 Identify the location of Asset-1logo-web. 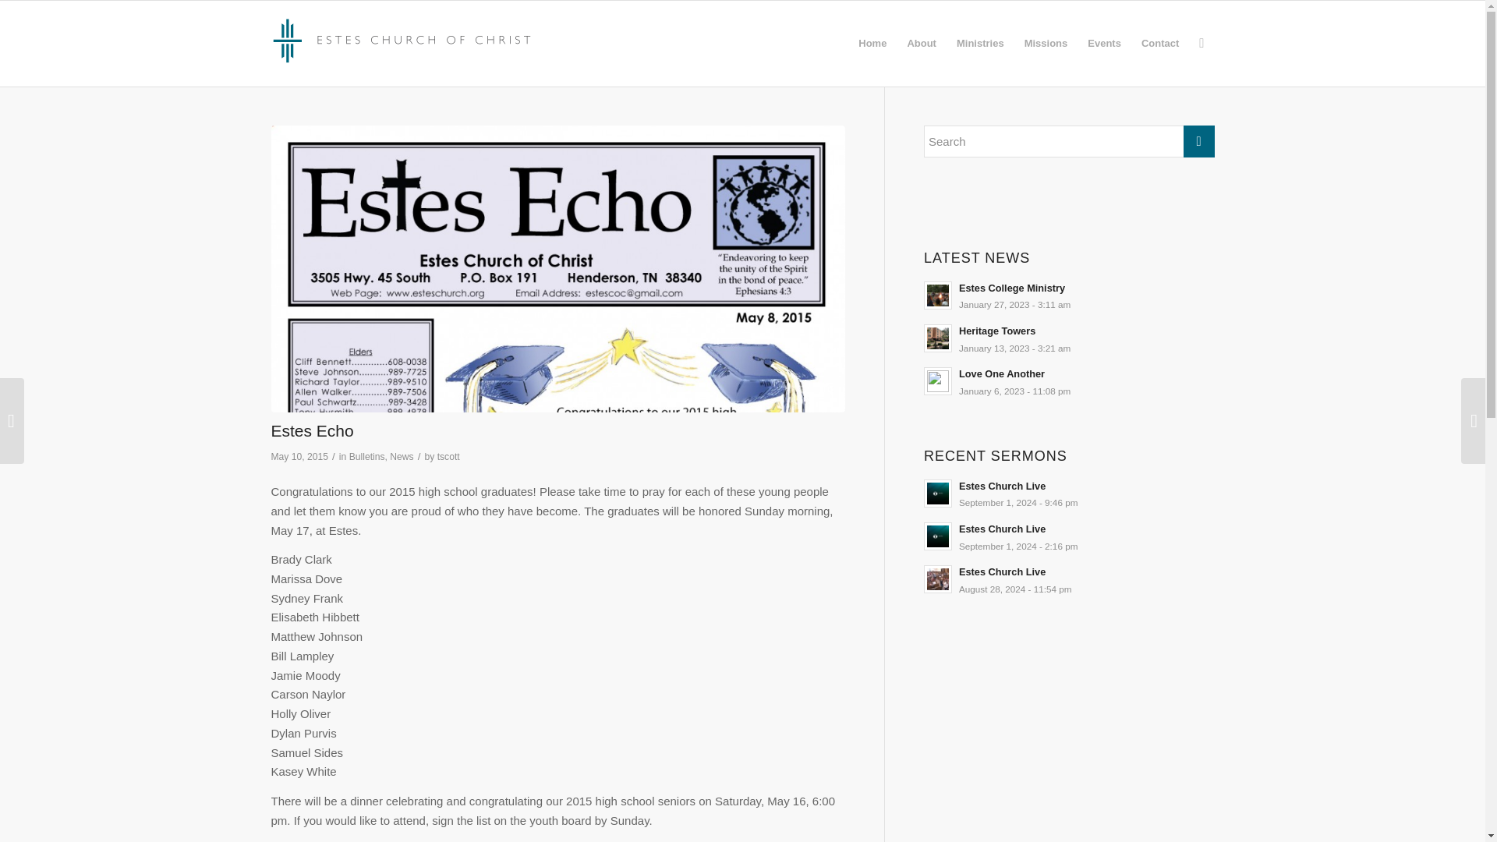
(403, 39).